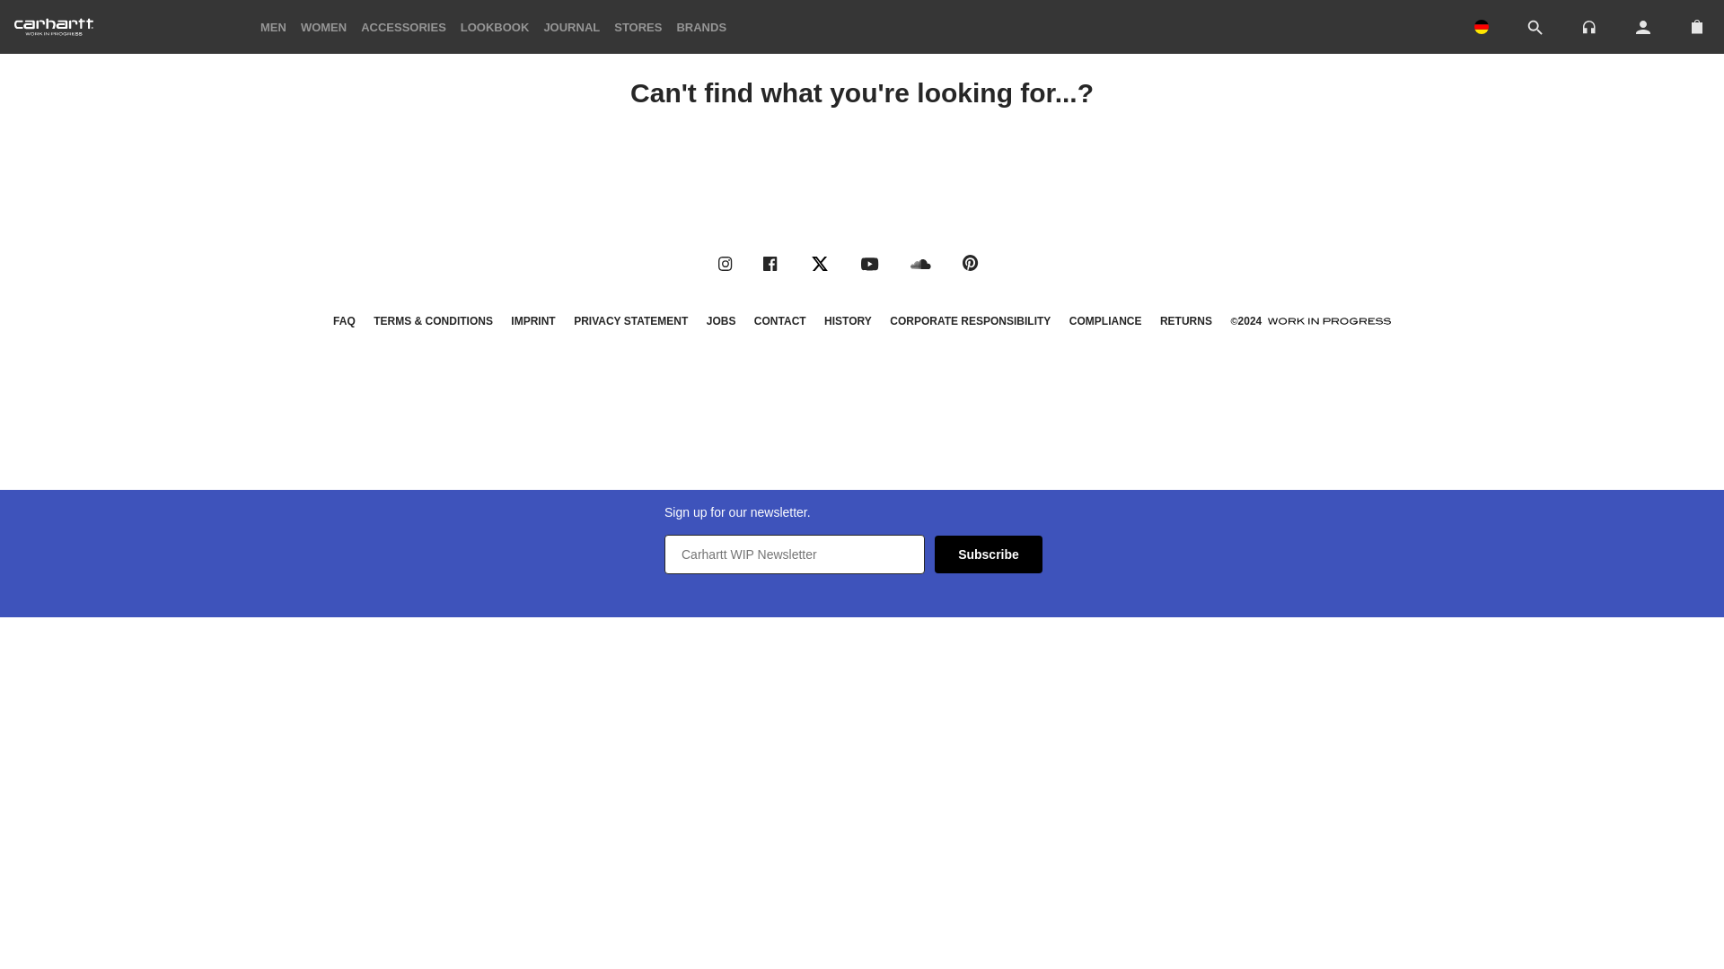 The height and width of the screenshot is (969, 1724). What do you see at coordinates (1482, 26) in the screenshot?
I see `Select country` at bounding box center [1482, 26].